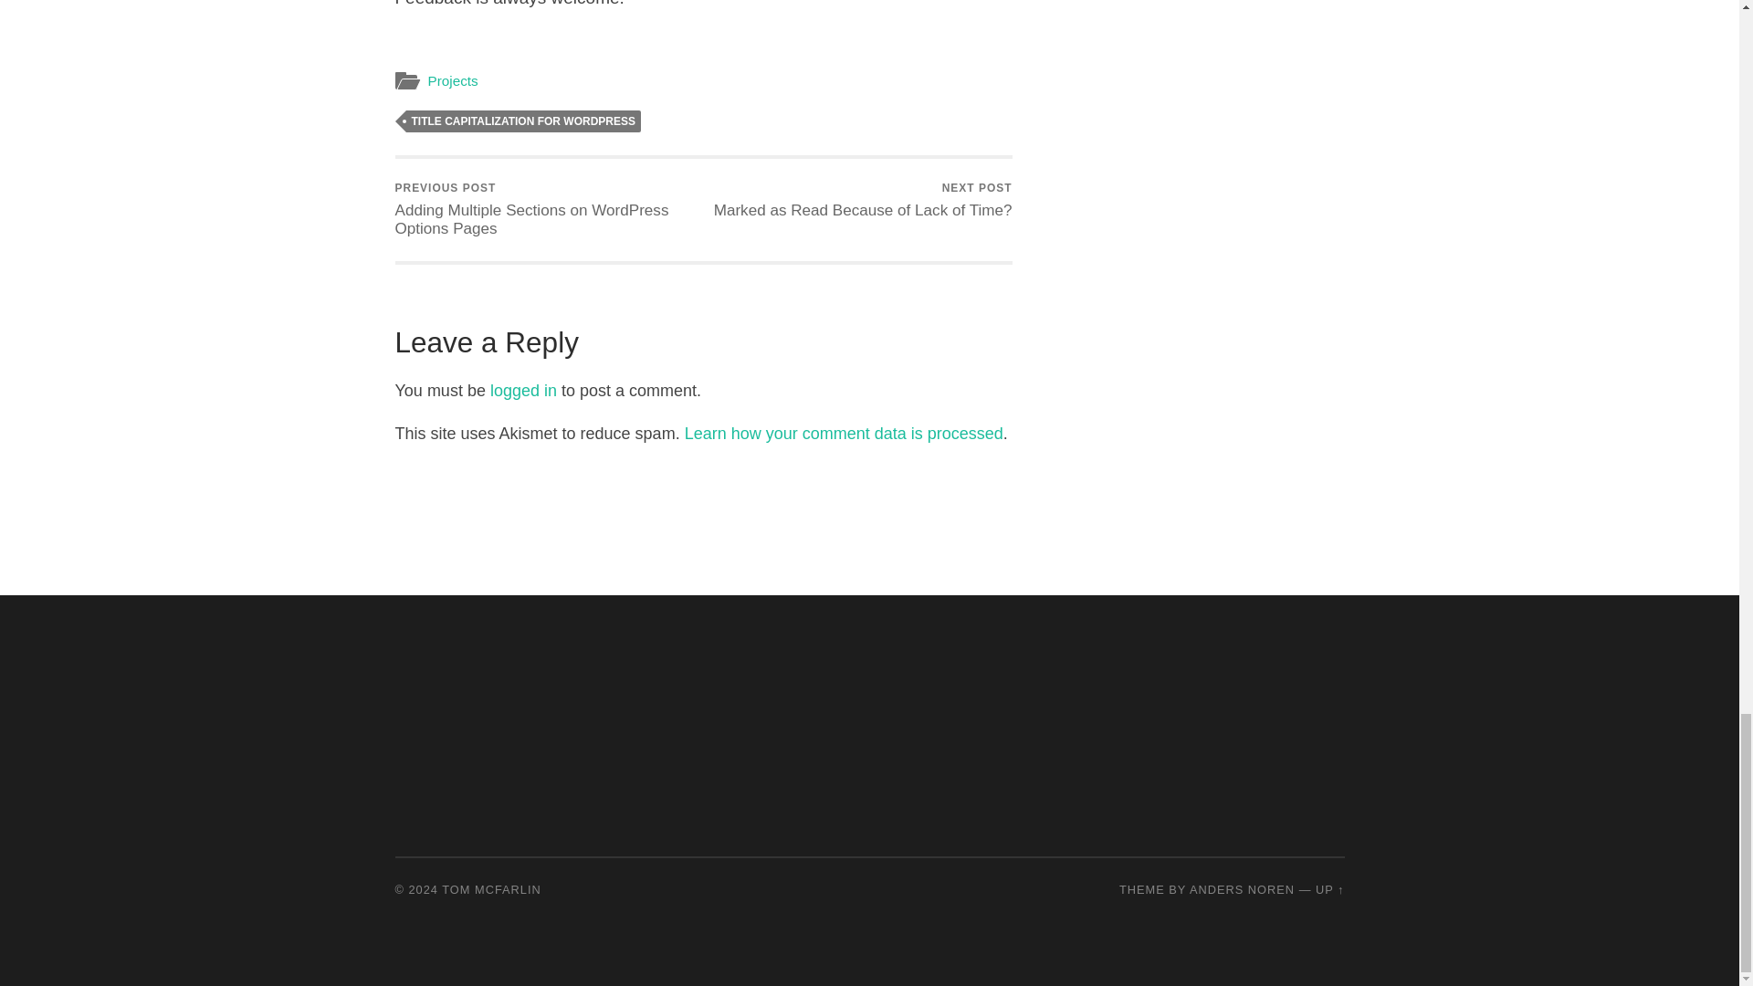  What do you see at coordinates (844, 433) in the screenshot?
I see `To the top` at bounding box center [844, 433].